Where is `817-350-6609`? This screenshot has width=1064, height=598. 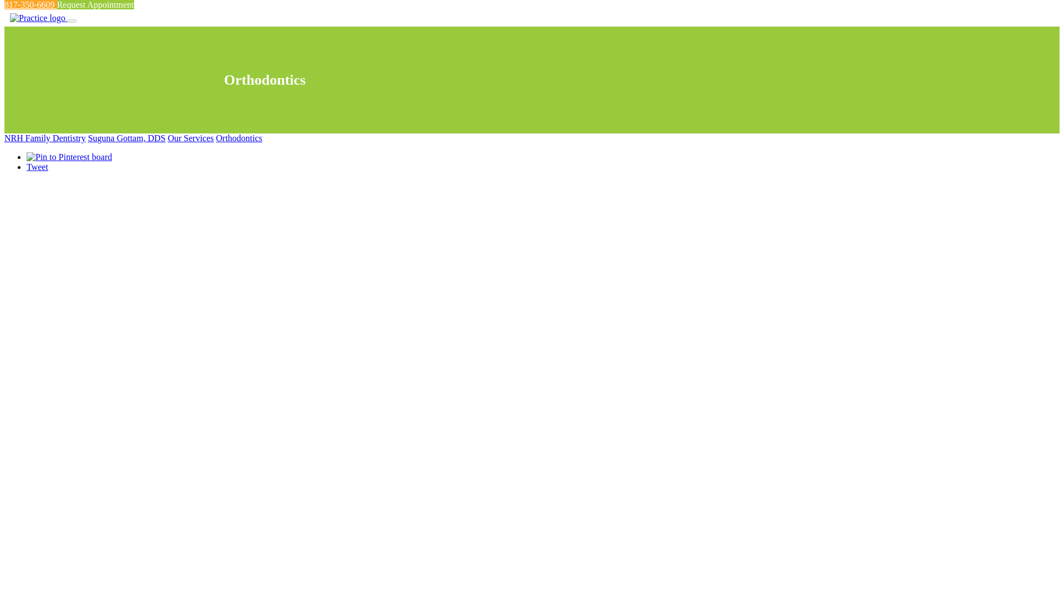
817-350-6609 is located at coordinates (30, 4).